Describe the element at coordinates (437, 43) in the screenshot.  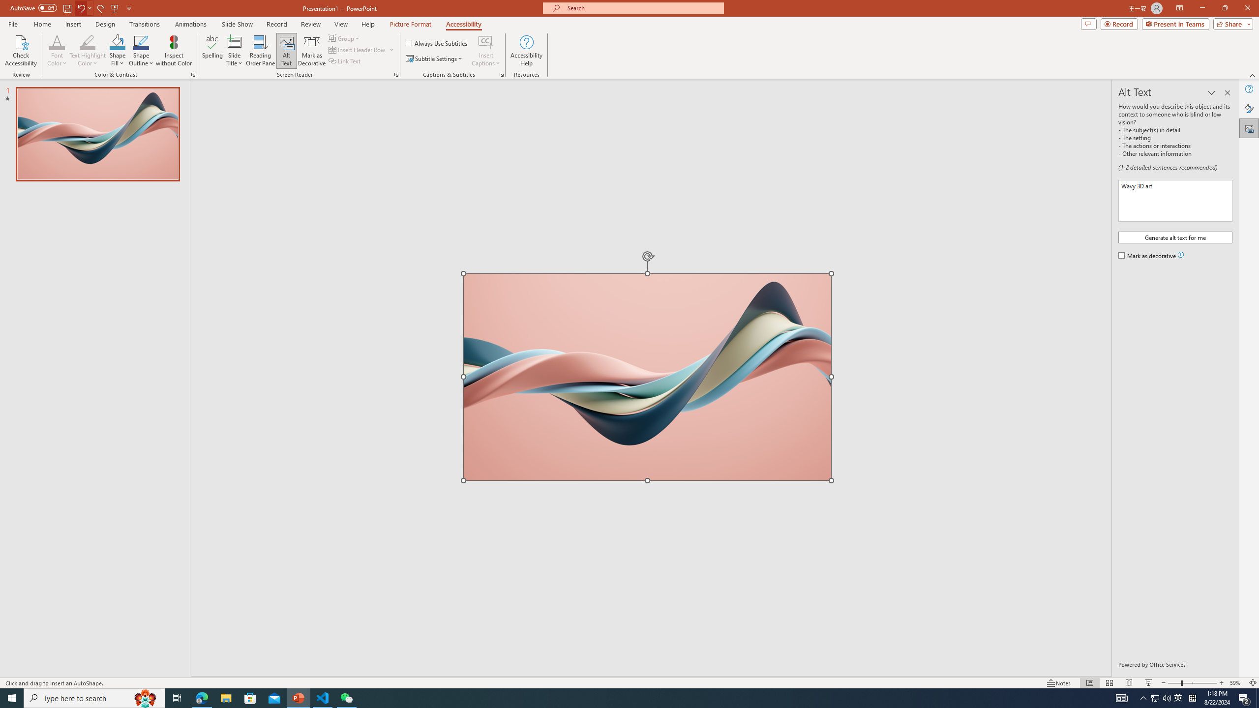
I see `Always Use Subtitles` at that location.